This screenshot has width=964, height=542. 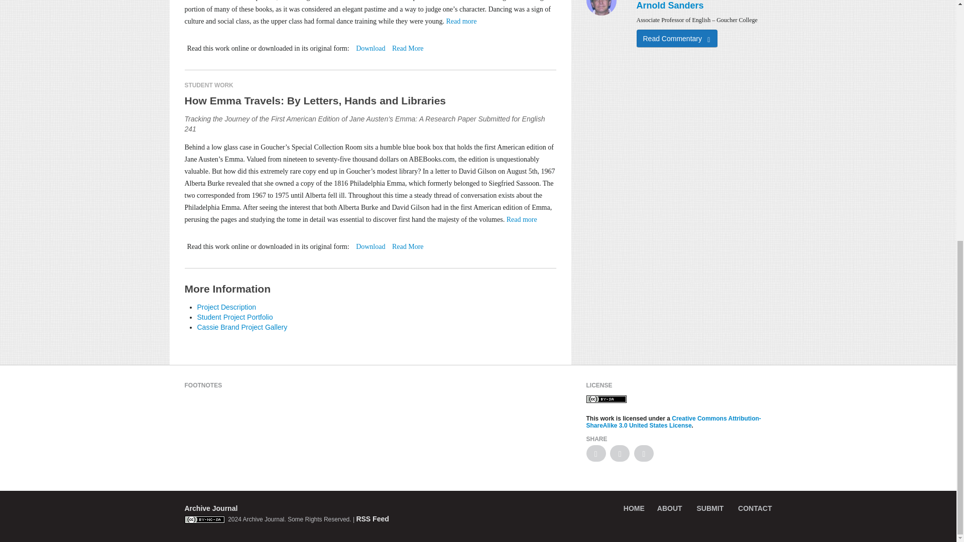 What do you see at coordinates (670, 5) in the screenshot?
I see `Arnold Sanders` at bounding box center [670, 5].